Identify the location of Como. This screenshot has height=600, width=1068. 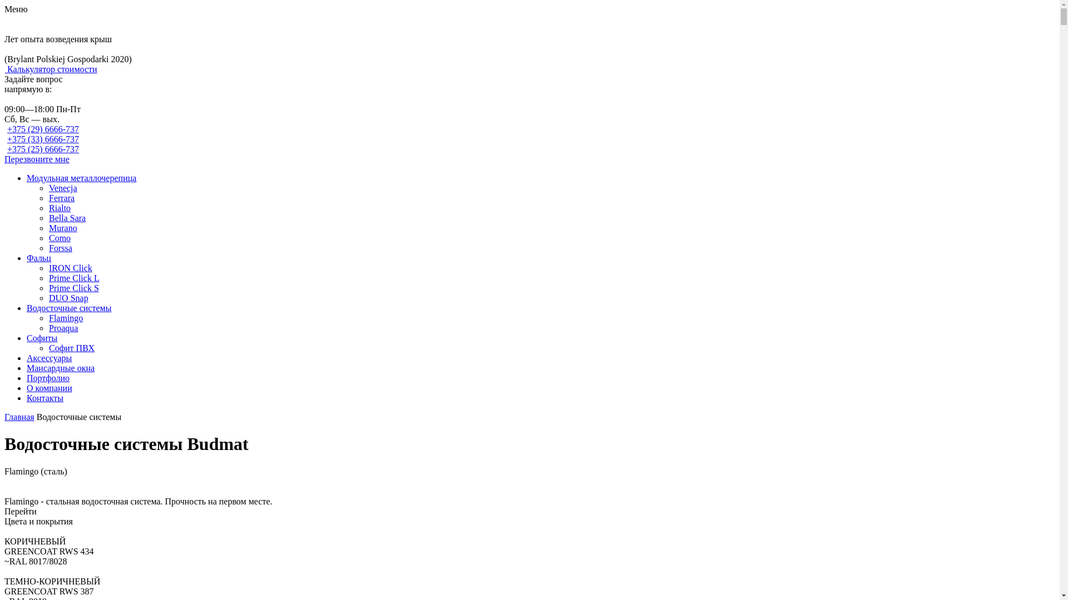
(60, 238).